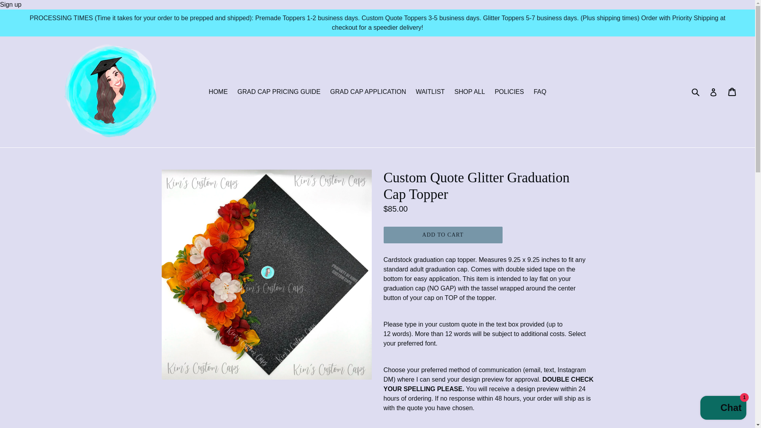  Describe the element at coordinates (279, 92) in the screenshot. I see `GRAD CAP PRICING GUIDE` at that location.